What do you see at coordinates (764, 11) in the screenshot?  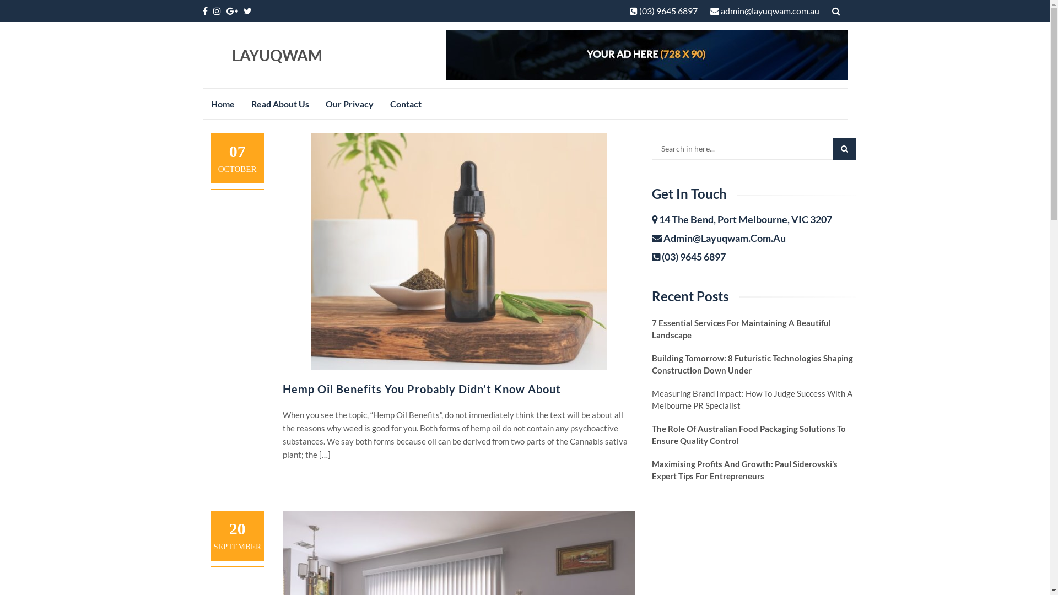 I see `admin@layuqwam.com.au` at bounding box center [764, 11].